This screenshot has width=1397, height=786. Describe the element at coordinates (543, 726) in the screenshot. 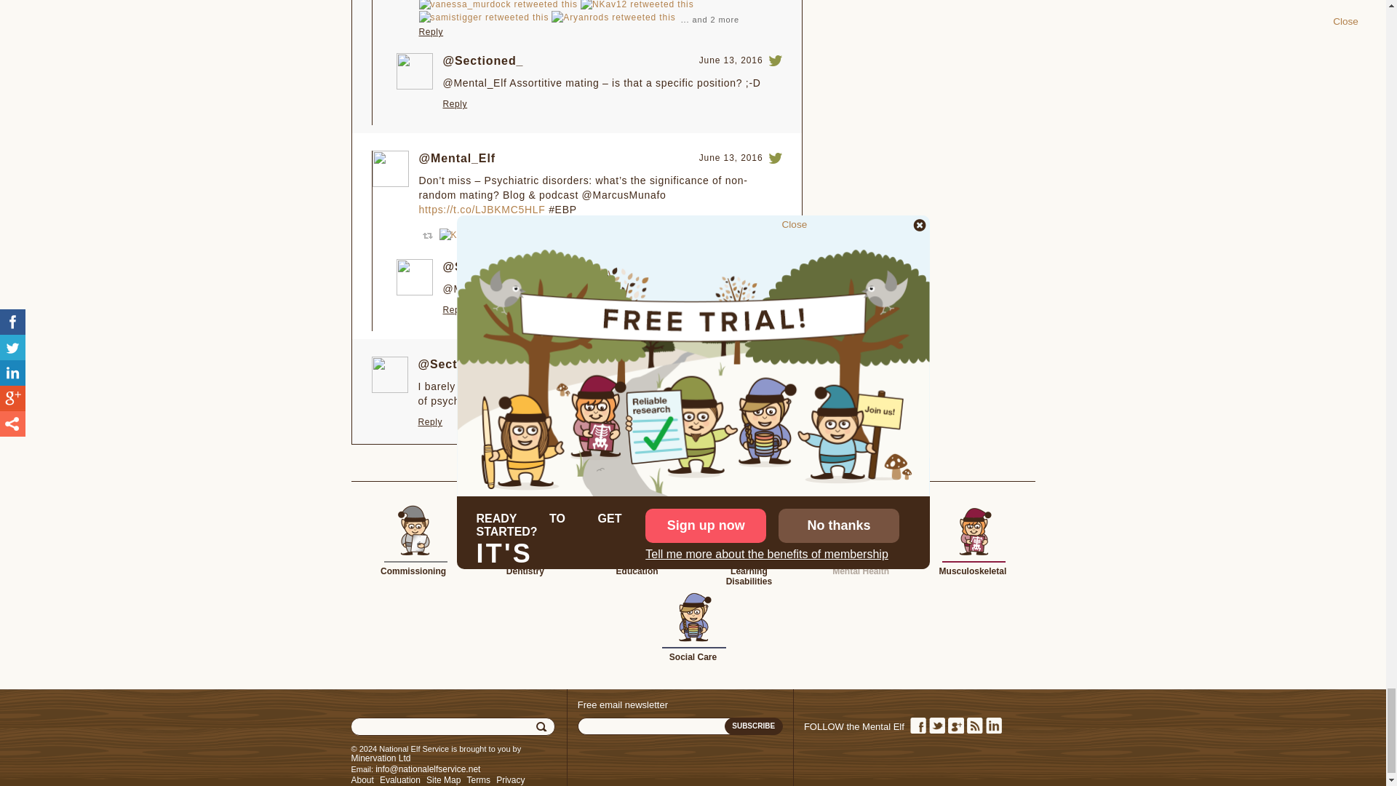

I see `Search` at that location.